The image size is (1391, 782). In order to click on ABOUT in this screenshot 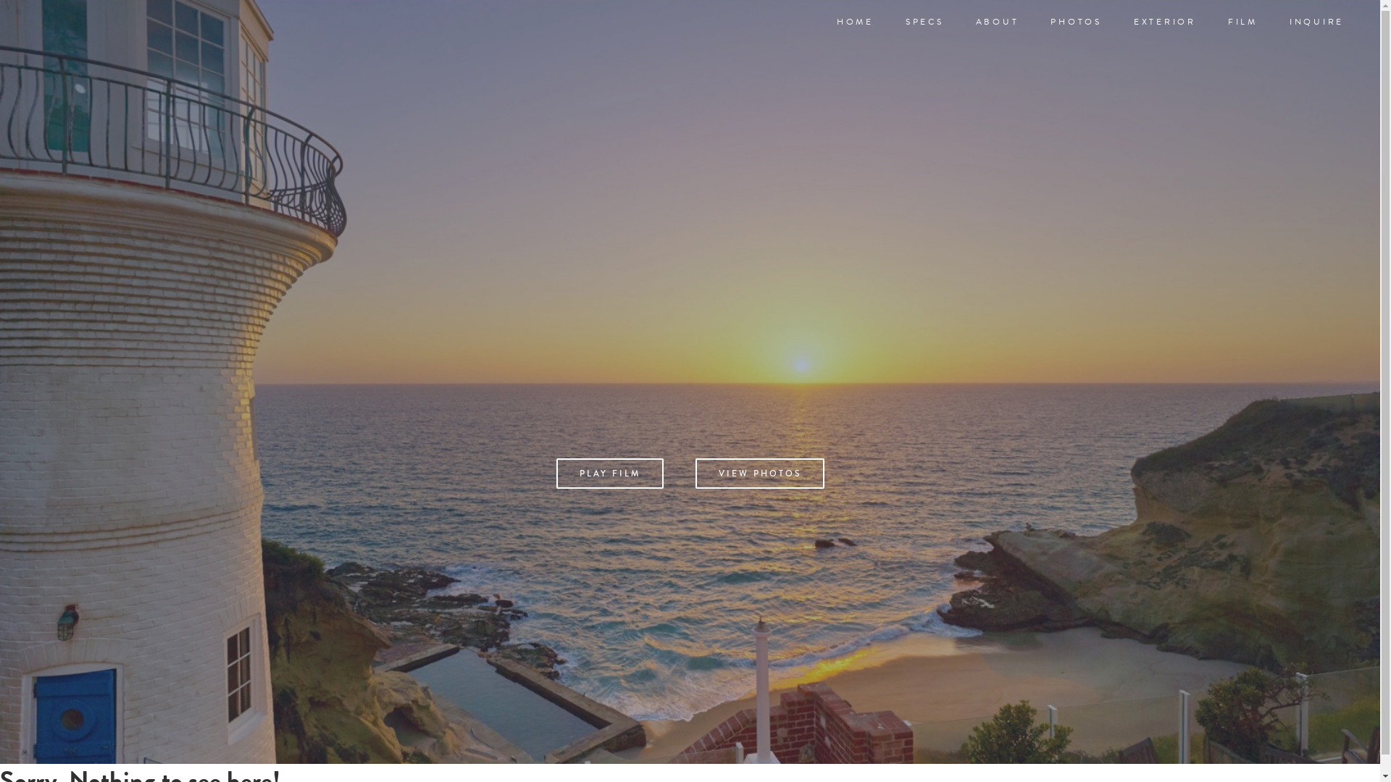, I will do `click(997, 28)`.